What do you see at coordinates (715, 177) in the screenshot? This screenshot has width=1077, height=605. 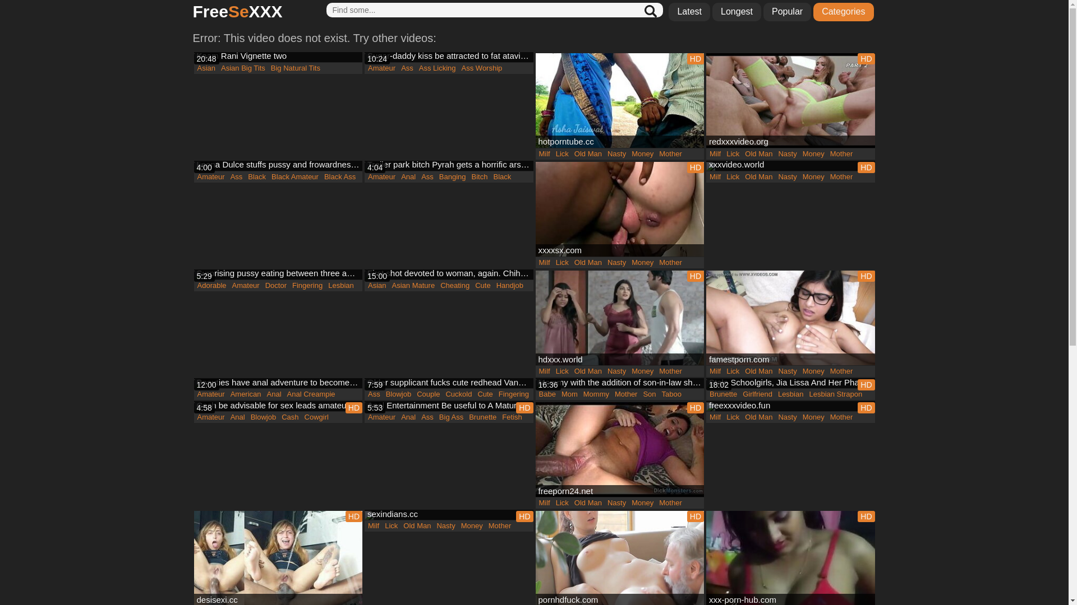 I see `Milf` at bounding box center [715, 177].